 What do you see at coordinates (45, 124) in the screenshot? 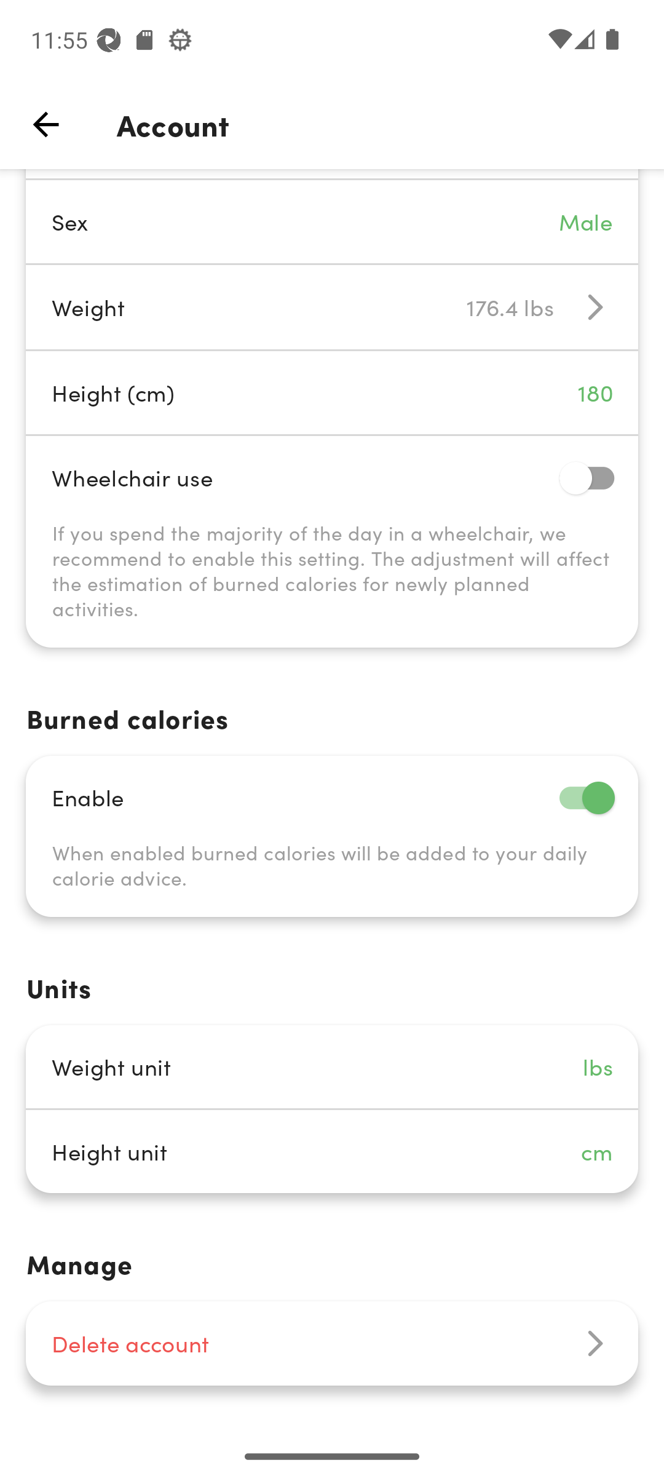
I see `top_left_action` at bounding box center [45, 124].